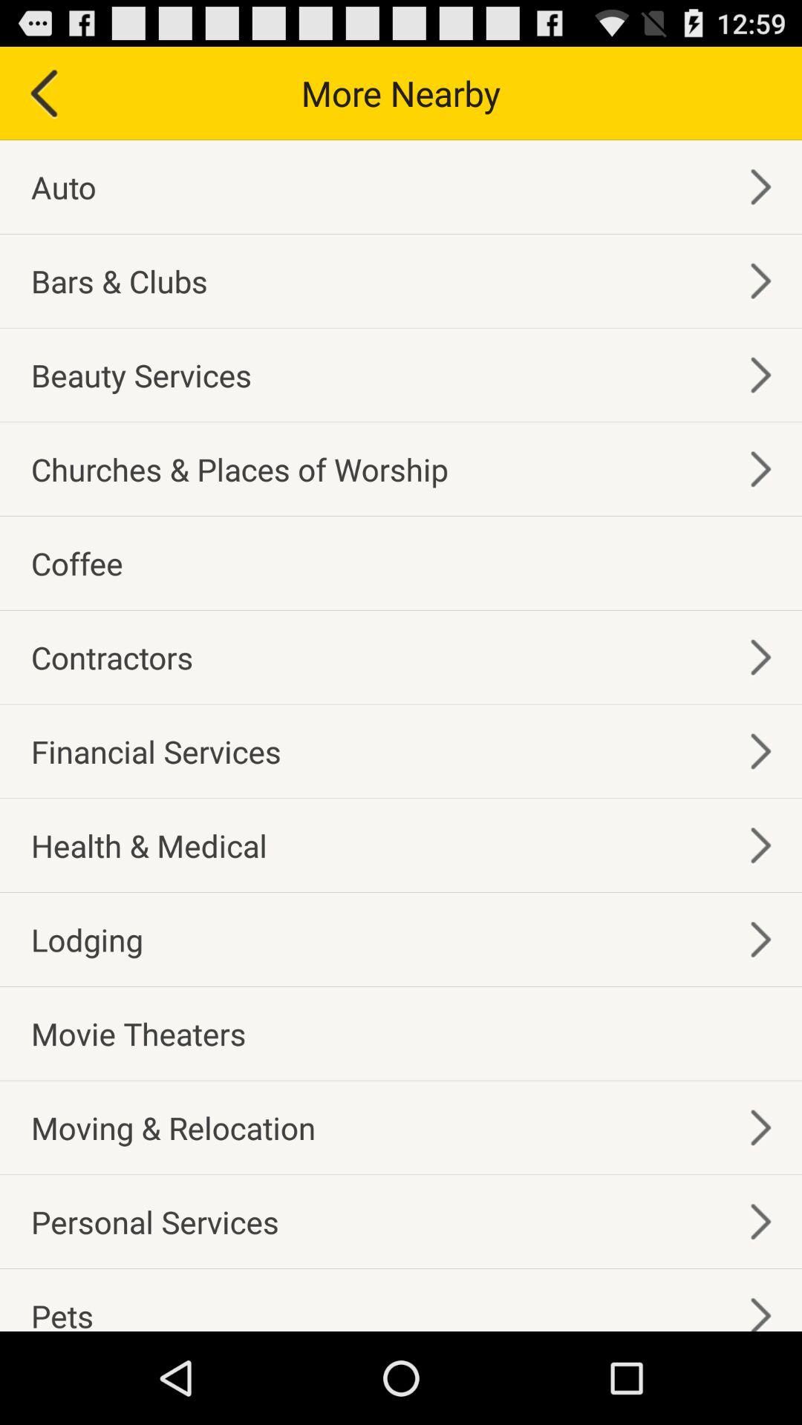 This screenshot has width=802, height=1425. What do you see at coordinates (119, 281) in the screenshot?
I see `open app below the auto app` at bounding box center [119, 281].